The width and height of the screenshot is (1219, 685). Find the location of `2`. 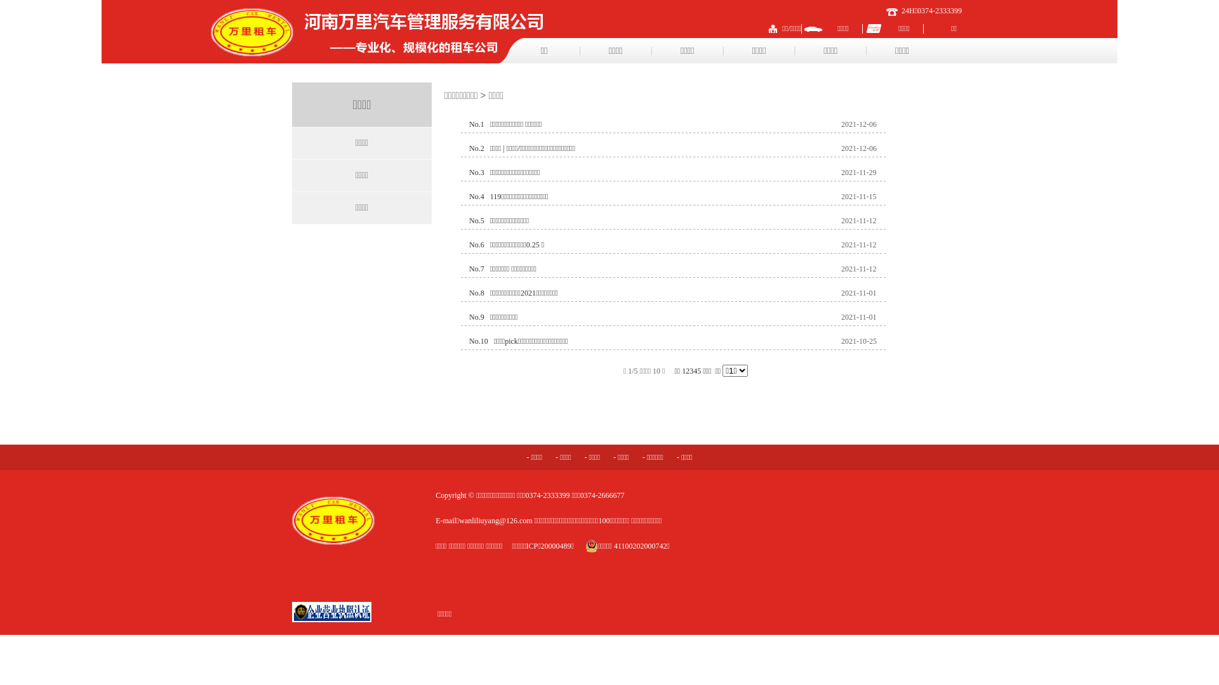

2 is located at coordinates (688, 371).